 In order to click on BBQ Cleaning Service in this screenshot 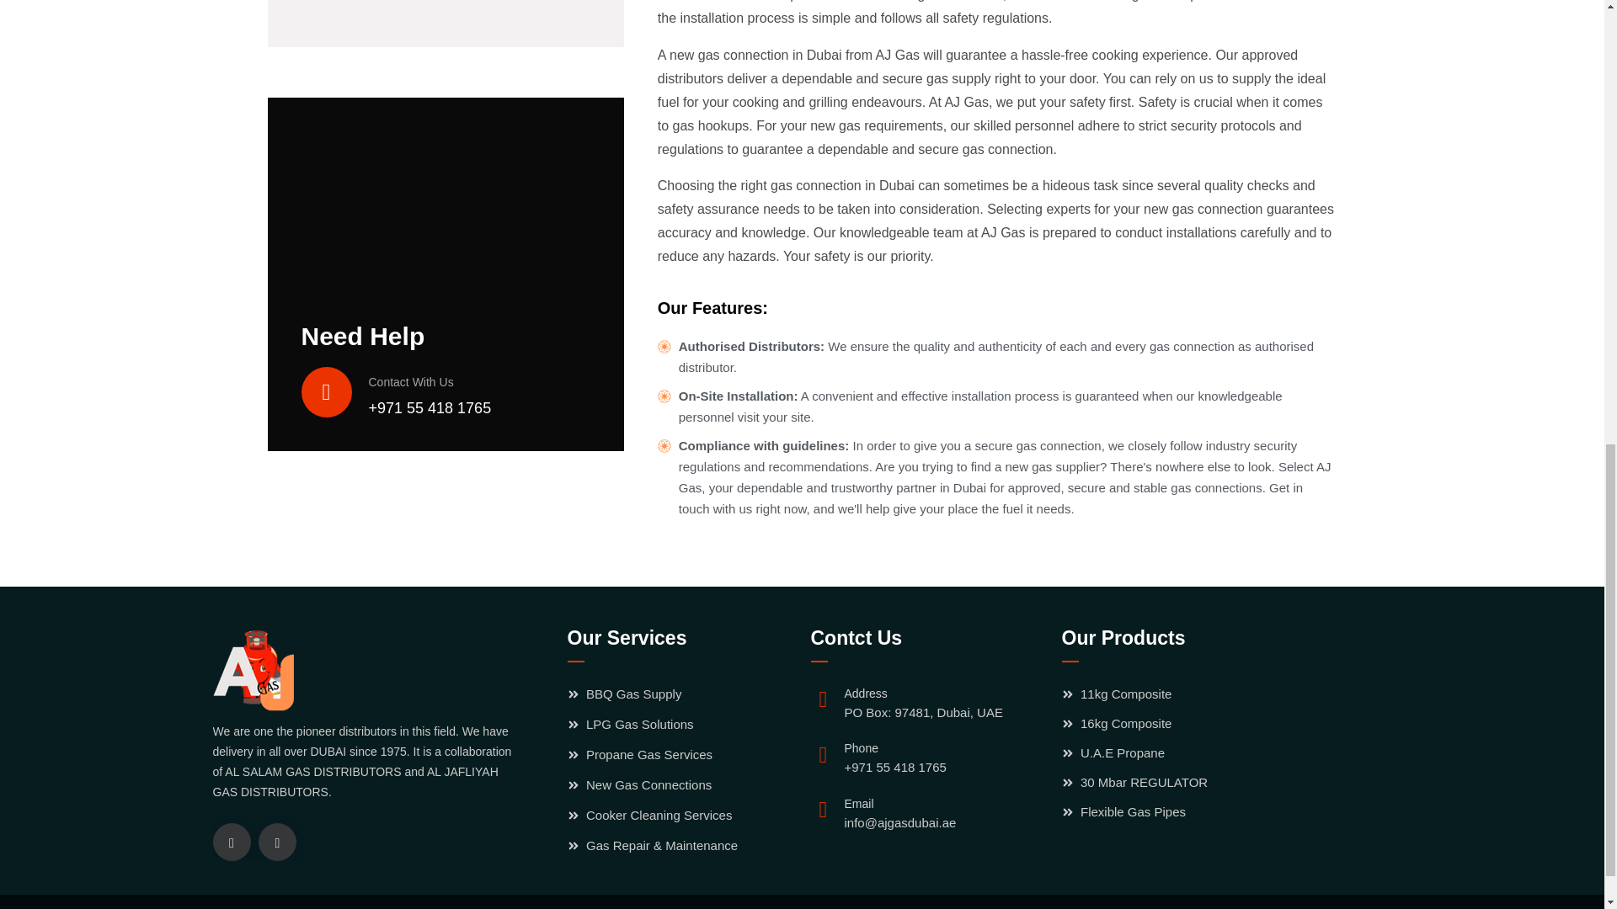, I will do `click(445, 7)`.